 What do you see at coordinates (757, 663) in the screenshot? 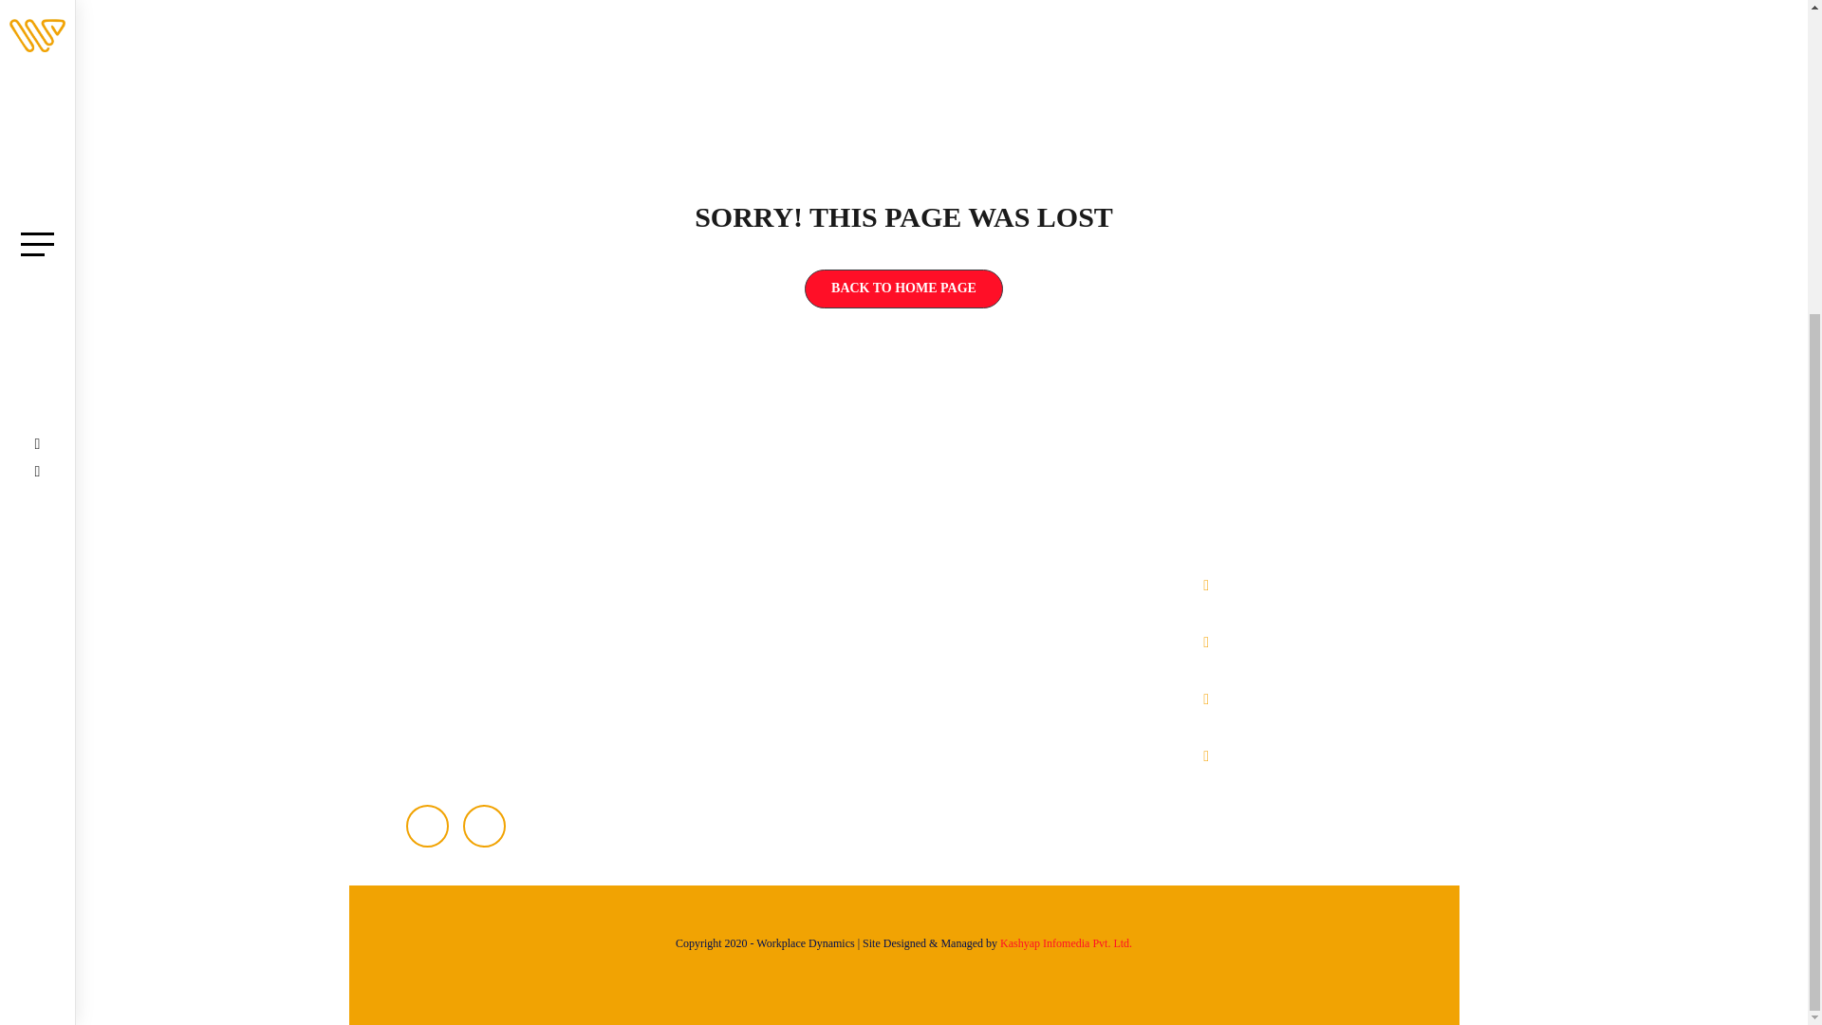
I see `Why Us` at bounding box center [757, 663].